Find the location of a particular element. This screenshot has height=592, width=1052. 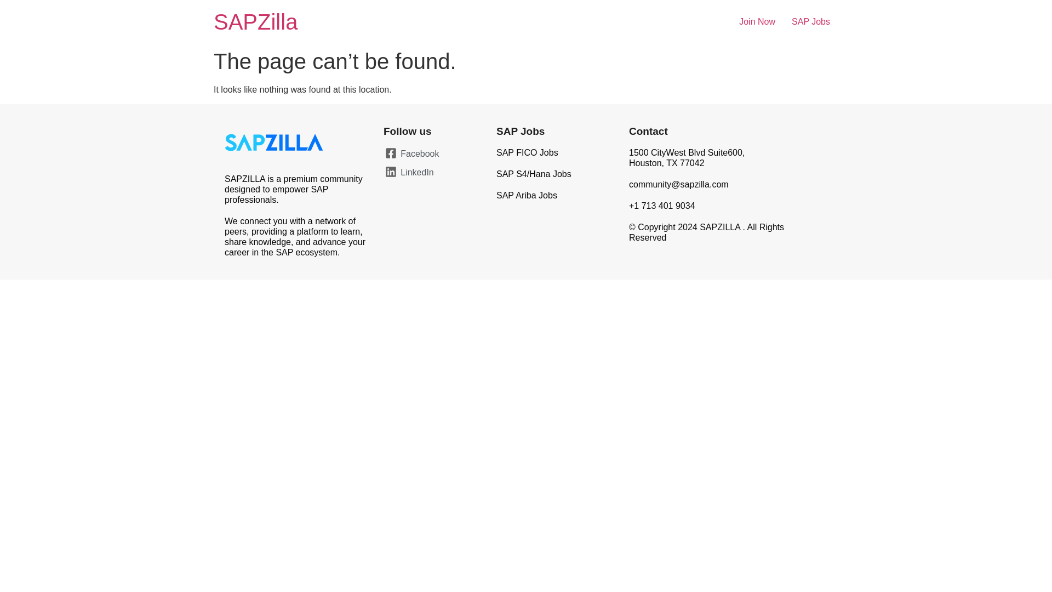

SAP FICO Jobs is located at coordinates (527, 152).